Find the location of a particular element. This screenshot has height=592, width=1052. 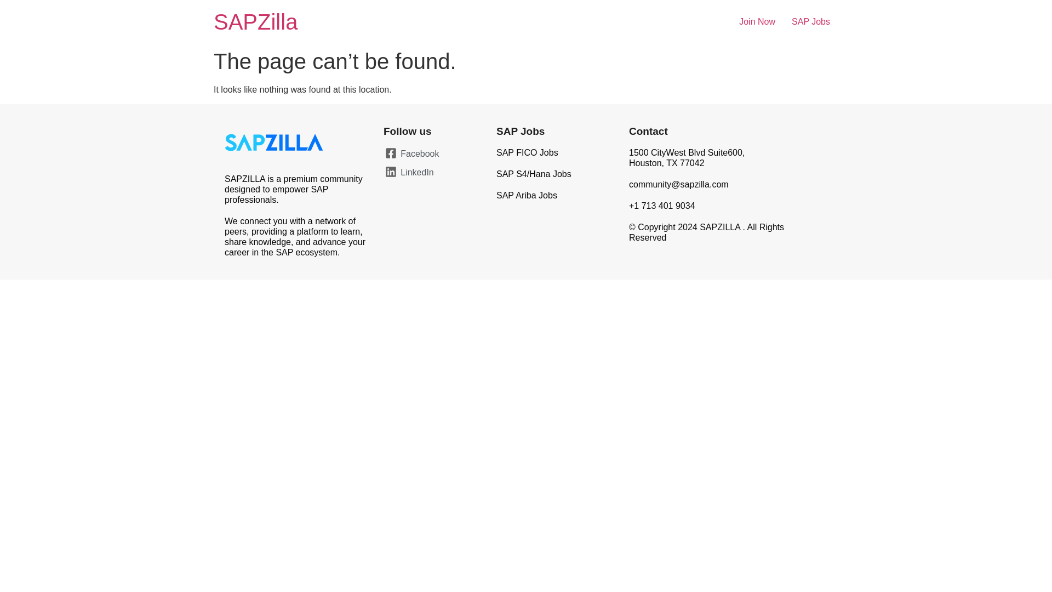

SAP FICO Jobs is located at coordinates (527, 152).